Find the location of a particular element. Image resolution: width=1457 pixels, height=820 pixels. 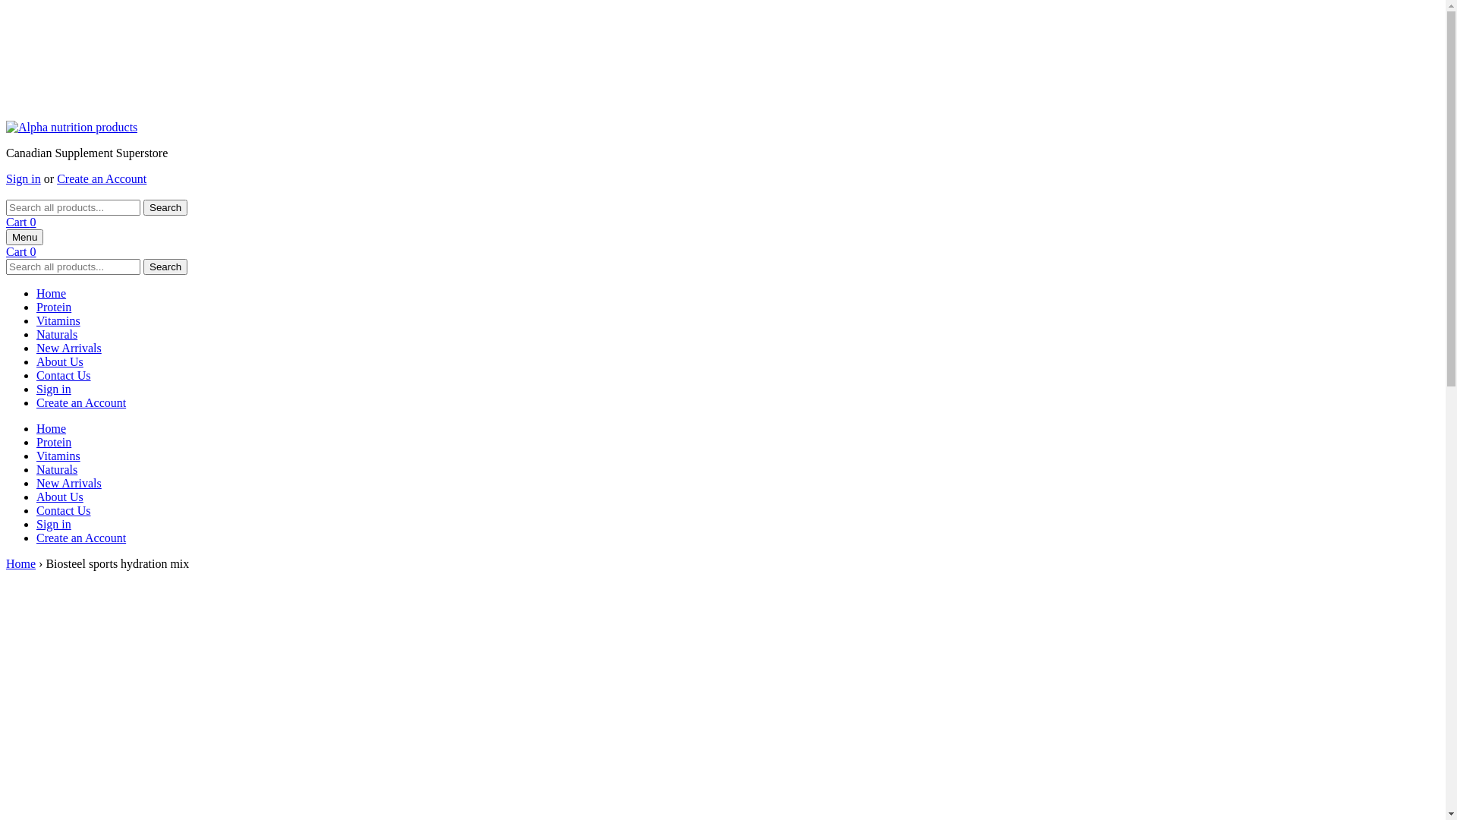

Search is located at coordinates (165, 267).